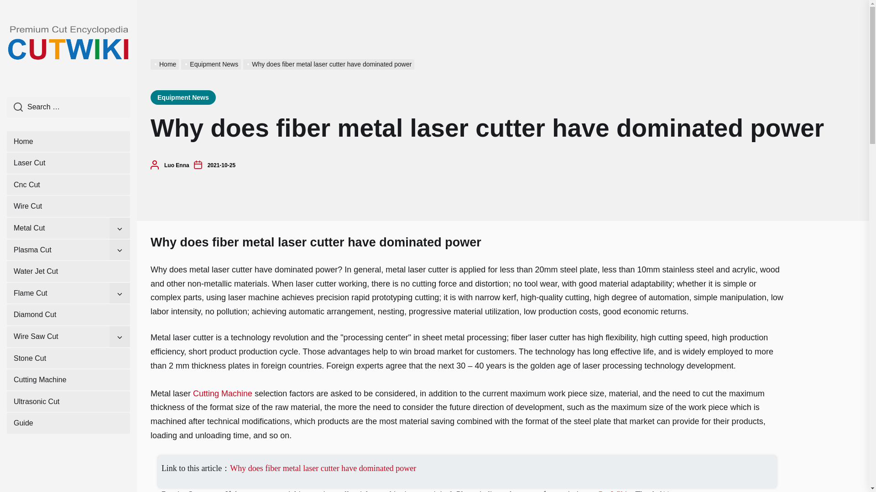 This screenshot has height=492, width=876. I want to click on Wire Cut, so click(68, 206).